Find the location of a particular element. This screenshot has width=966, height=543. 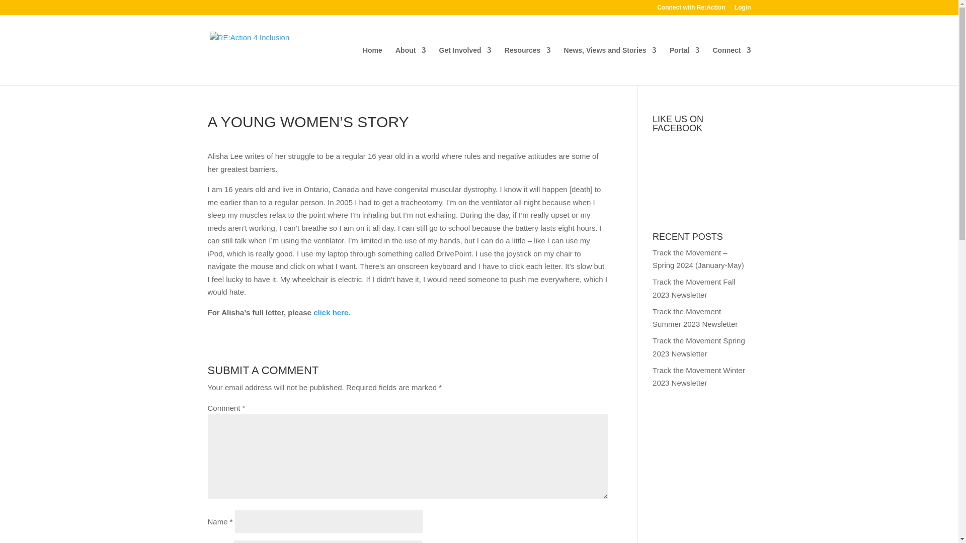

Login is located at coordinates (743, 10).